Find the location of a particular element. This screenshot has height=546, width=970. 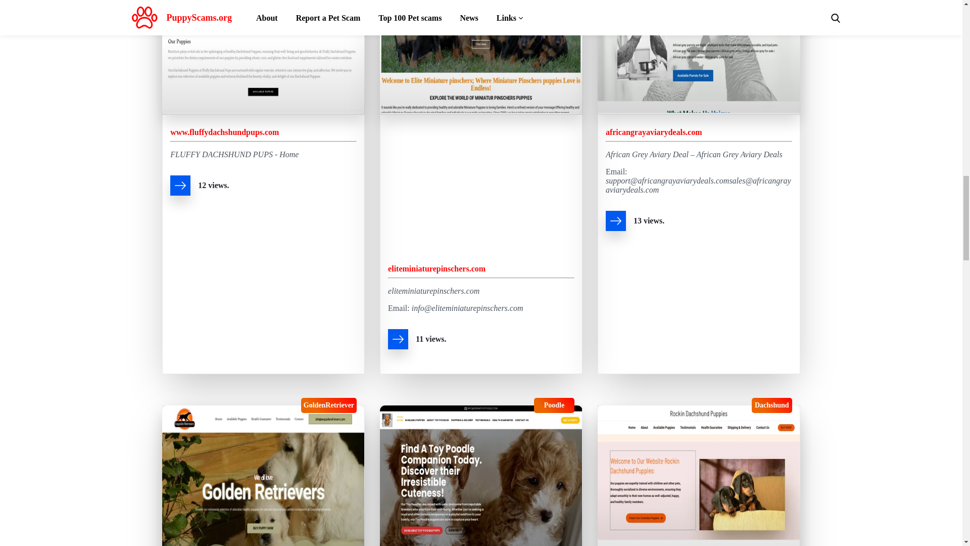

www.fluffydachshundpups.com is located at coordinates (224, 132).